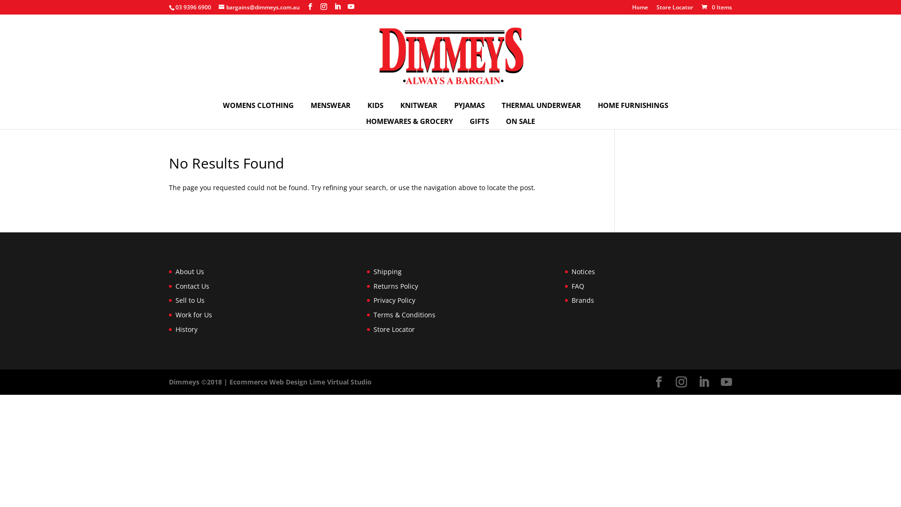  I want to click on History, so click(187, 330).